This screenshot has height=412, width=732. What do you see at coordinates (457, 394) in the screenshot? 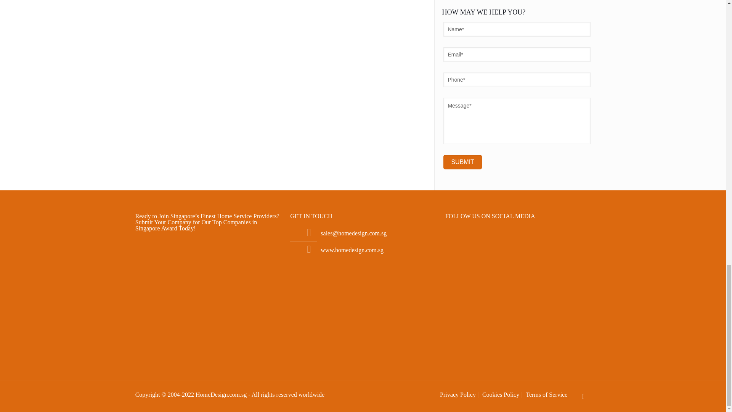
I see `Privacy Policy` at bounding box center [457, 394].